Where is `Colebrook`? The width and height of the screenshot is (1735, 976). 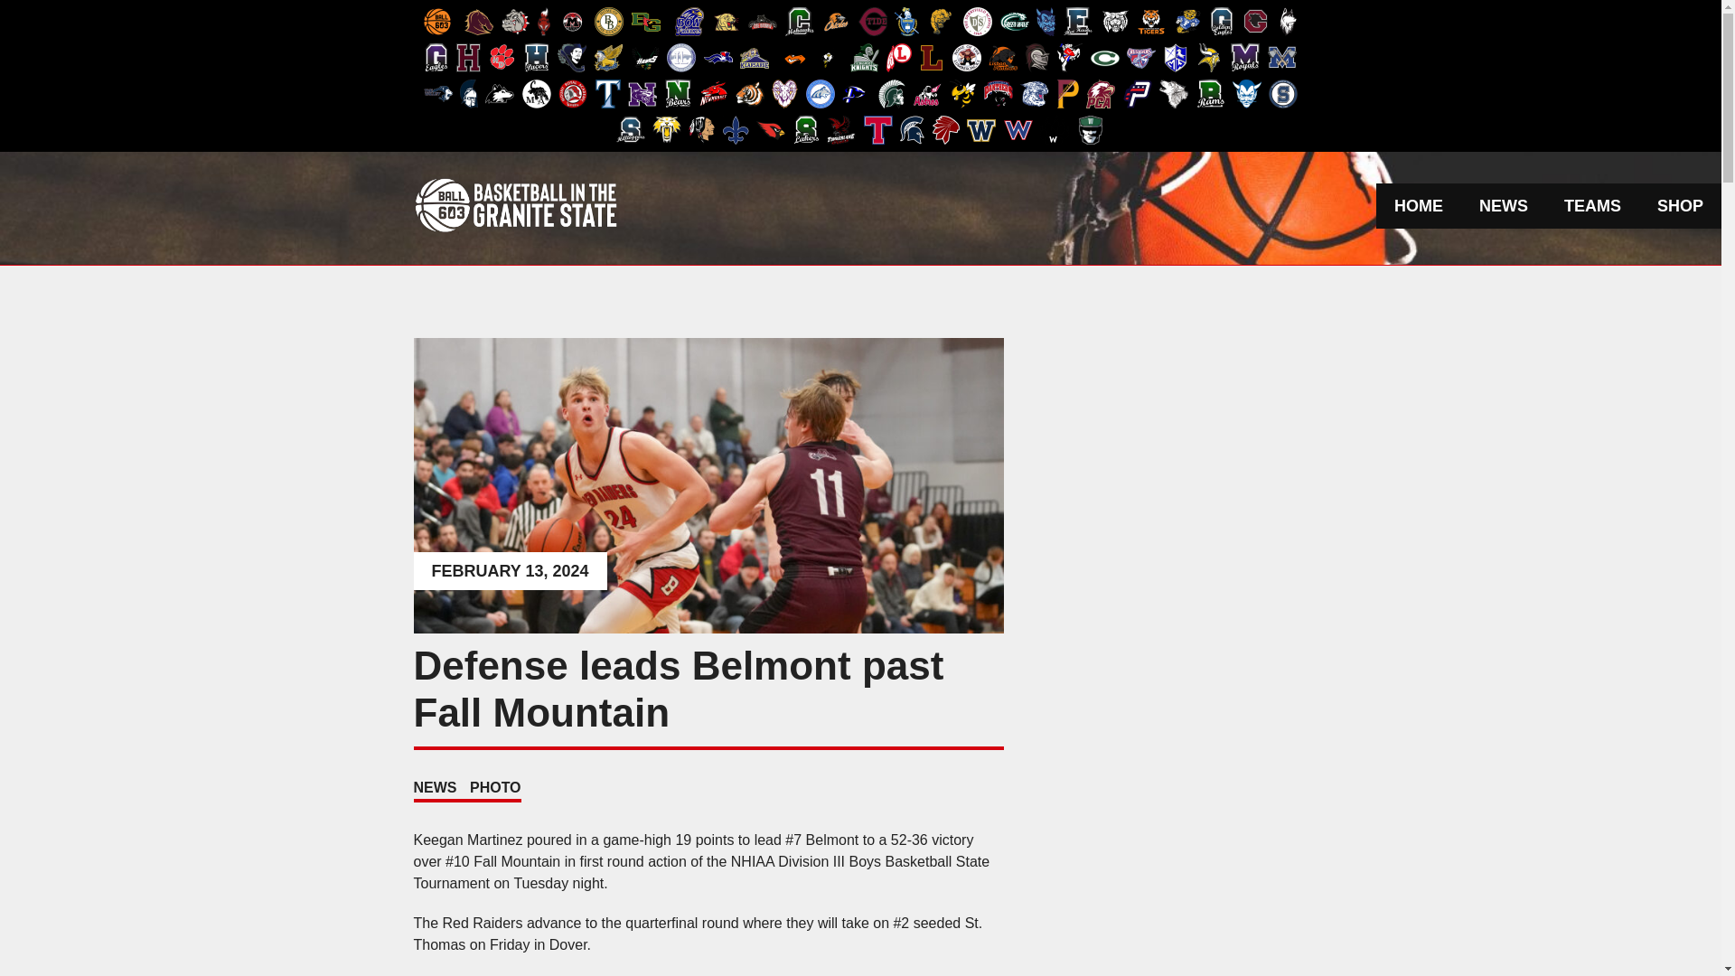 Colebrook is located at coordinates (799, 21).